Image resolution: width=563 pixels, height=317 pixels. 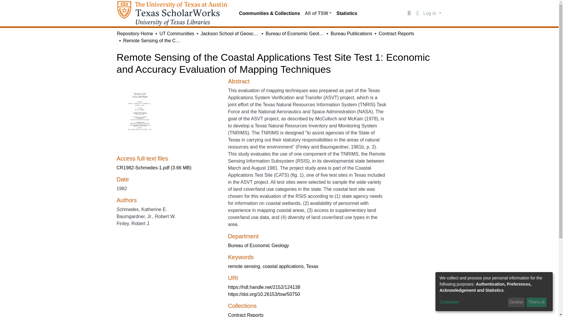 I want to click on coastal applications, so click(x=283, y=266).